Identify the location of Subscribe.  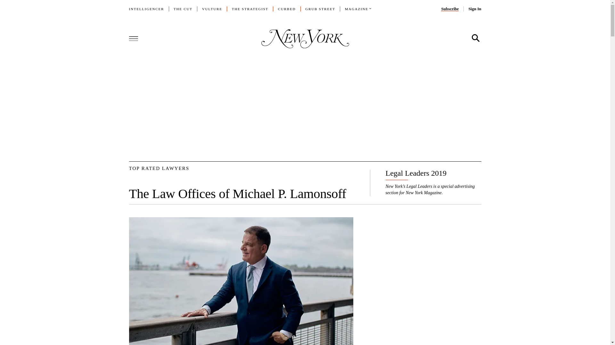
(450, 8).